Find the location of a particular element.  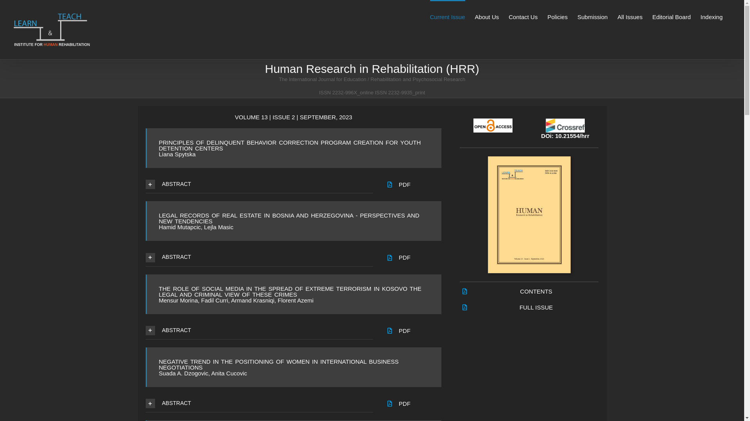

ABSTRACT is located at coordinates (259, 403).